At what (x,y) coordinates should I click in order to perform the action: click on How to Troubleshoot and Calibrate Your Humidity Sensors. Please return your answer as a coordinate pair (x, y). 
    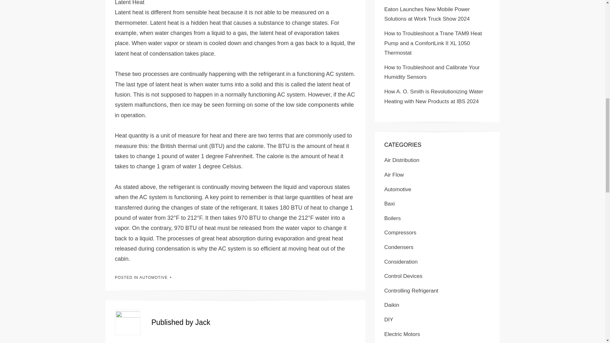
    Looking at the image, I should click on (432, 72).